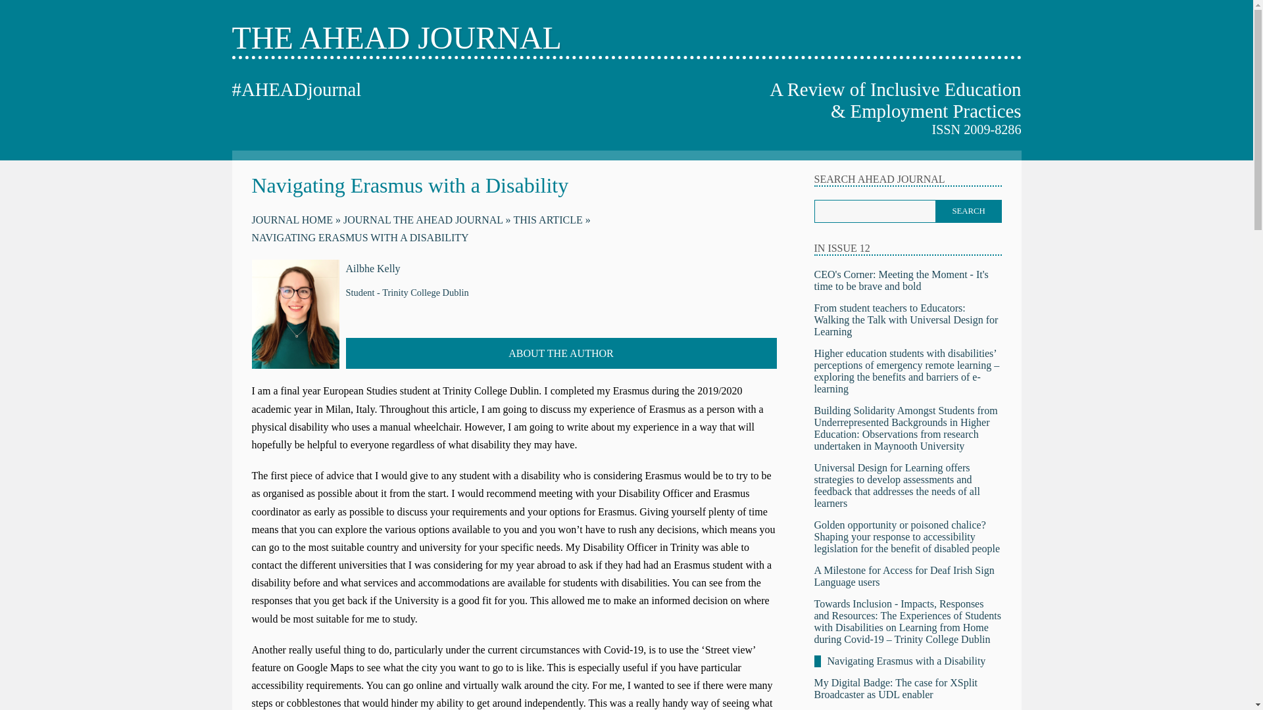 Image resolution: width=1263 pixels, height=710 pixels. Describe the element at coordinates (551, 220) in the screenshot. I see `THIS ARTICLE` at that location.